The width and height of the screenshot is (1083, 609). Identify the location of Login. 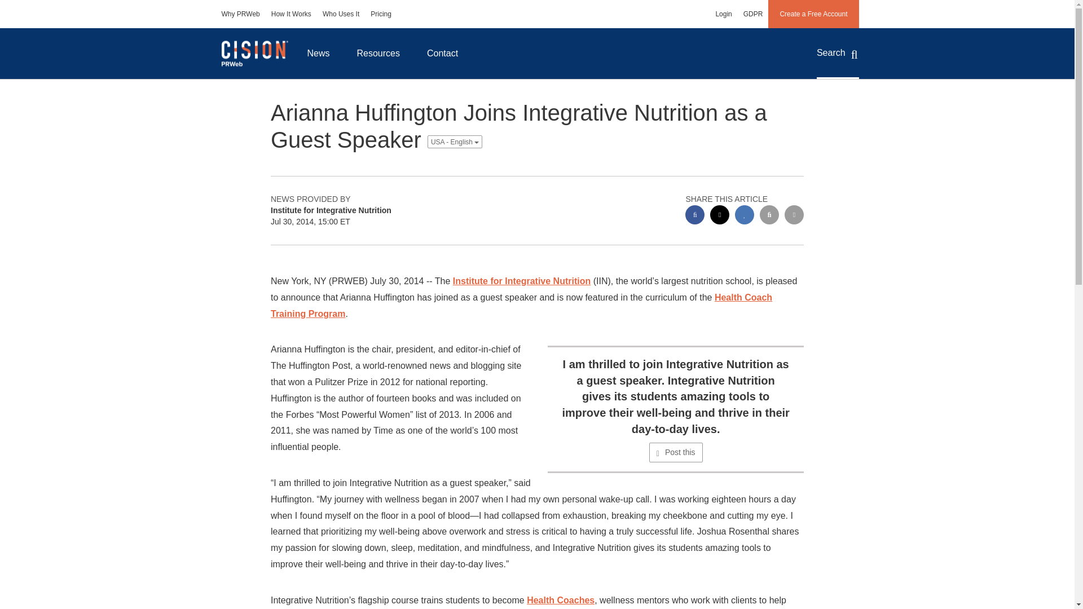
(723, 14).